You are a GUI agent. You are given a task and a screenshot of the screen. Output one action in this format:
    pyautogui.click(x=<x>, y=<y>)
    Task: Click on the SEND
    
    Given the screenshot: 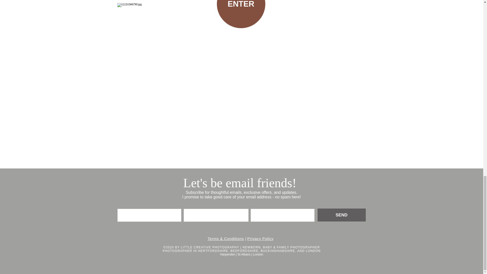 What is the action you would take?
    pyautogui.click(x=341, y=215)
    